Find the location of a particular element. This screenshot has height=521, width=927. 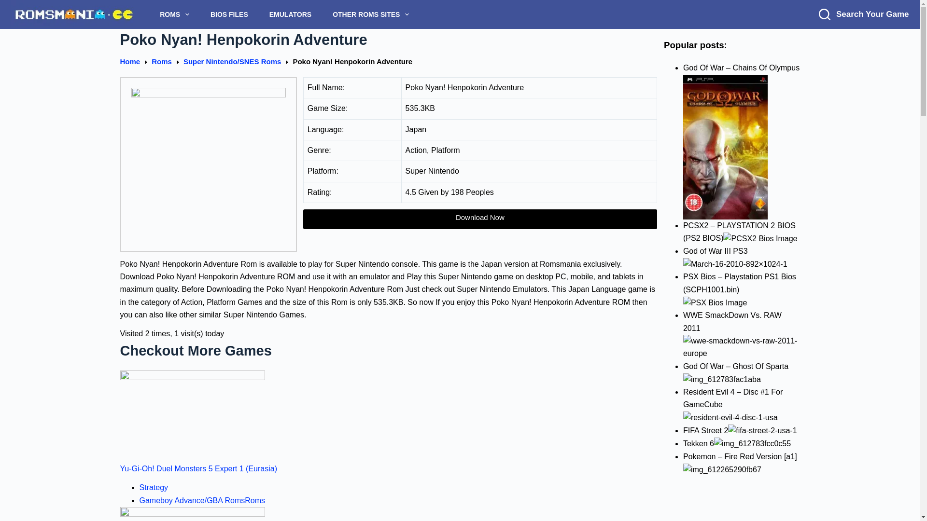

WWE SmackDown Vs. RAW 2011 is located at coordinates (742, 347).